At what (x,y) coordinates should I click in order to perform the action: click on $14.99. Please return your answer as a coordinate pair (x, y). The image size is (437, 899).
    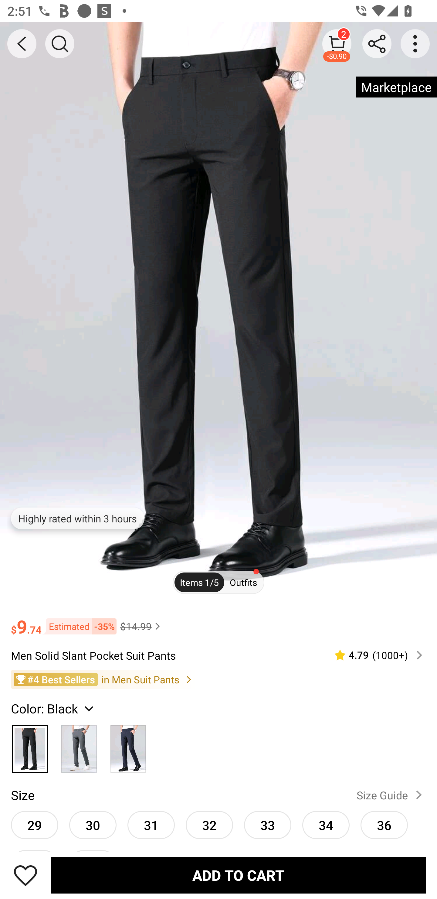
    Looking at the image, I should click on (141, 626).